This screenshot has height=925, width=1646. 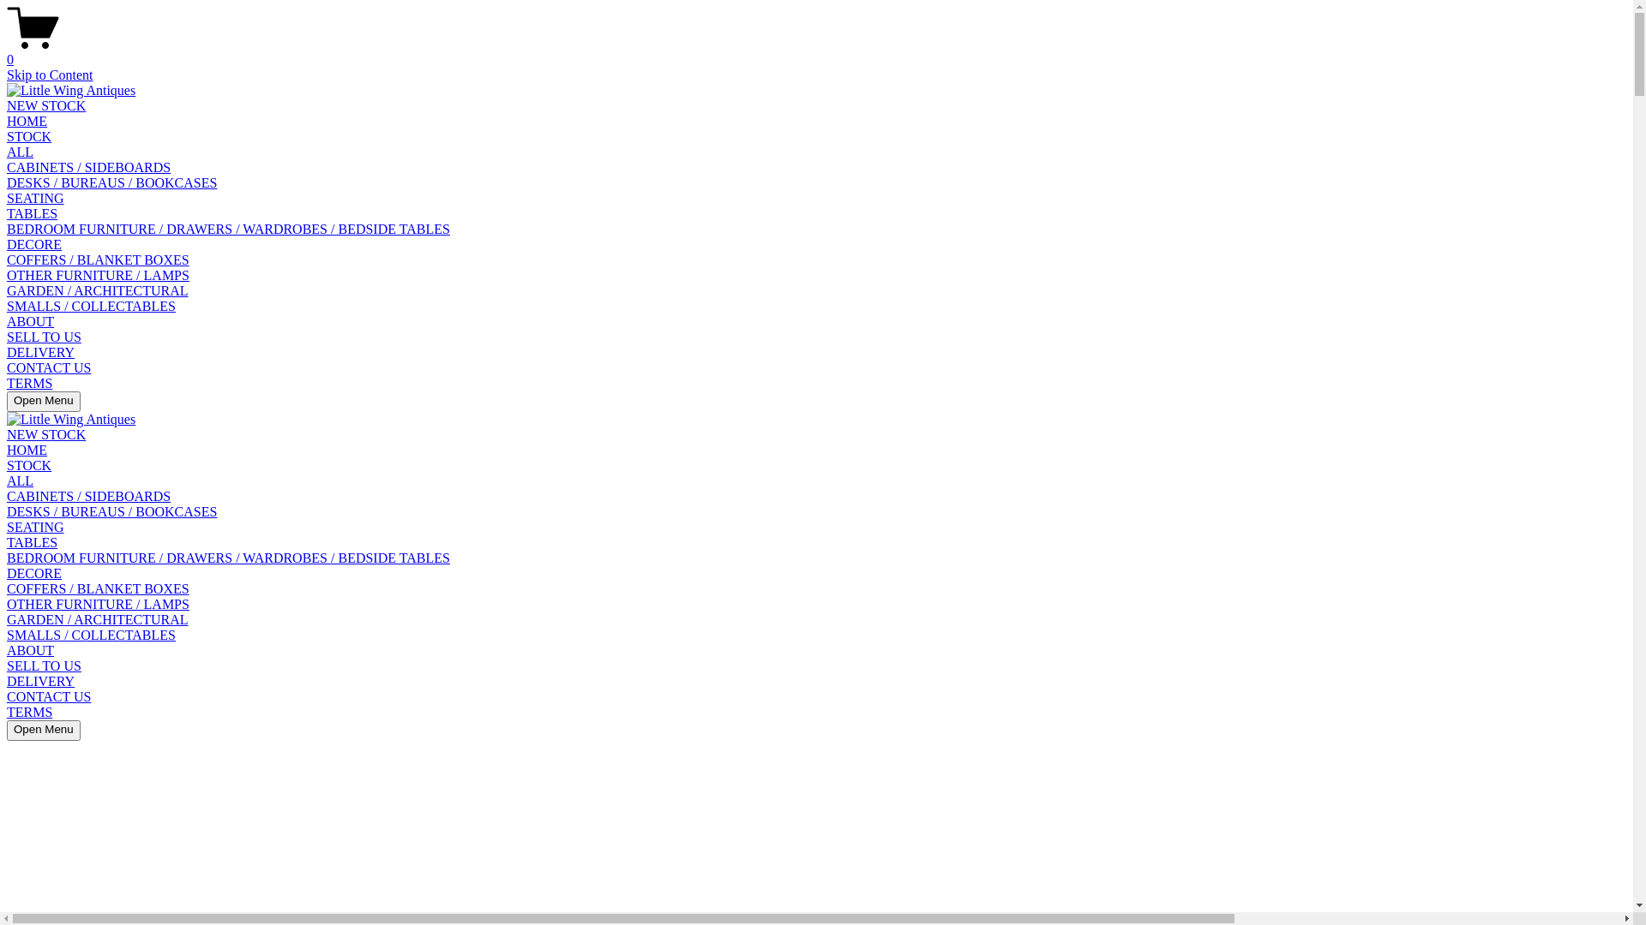 I want to click on DECORE, so click(x=34, y=574).